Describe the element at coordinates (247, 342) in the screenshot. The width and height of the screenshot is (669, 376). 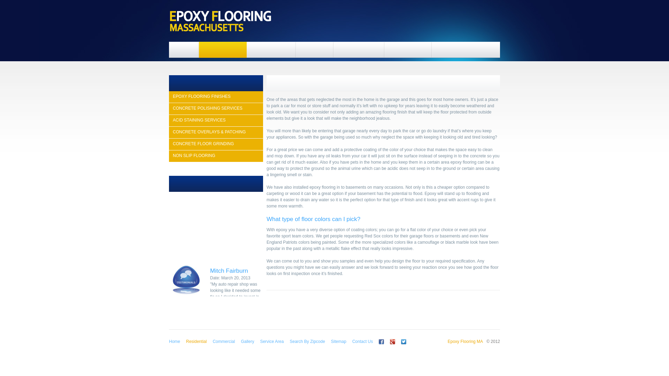
I see `Gallery` at that location.